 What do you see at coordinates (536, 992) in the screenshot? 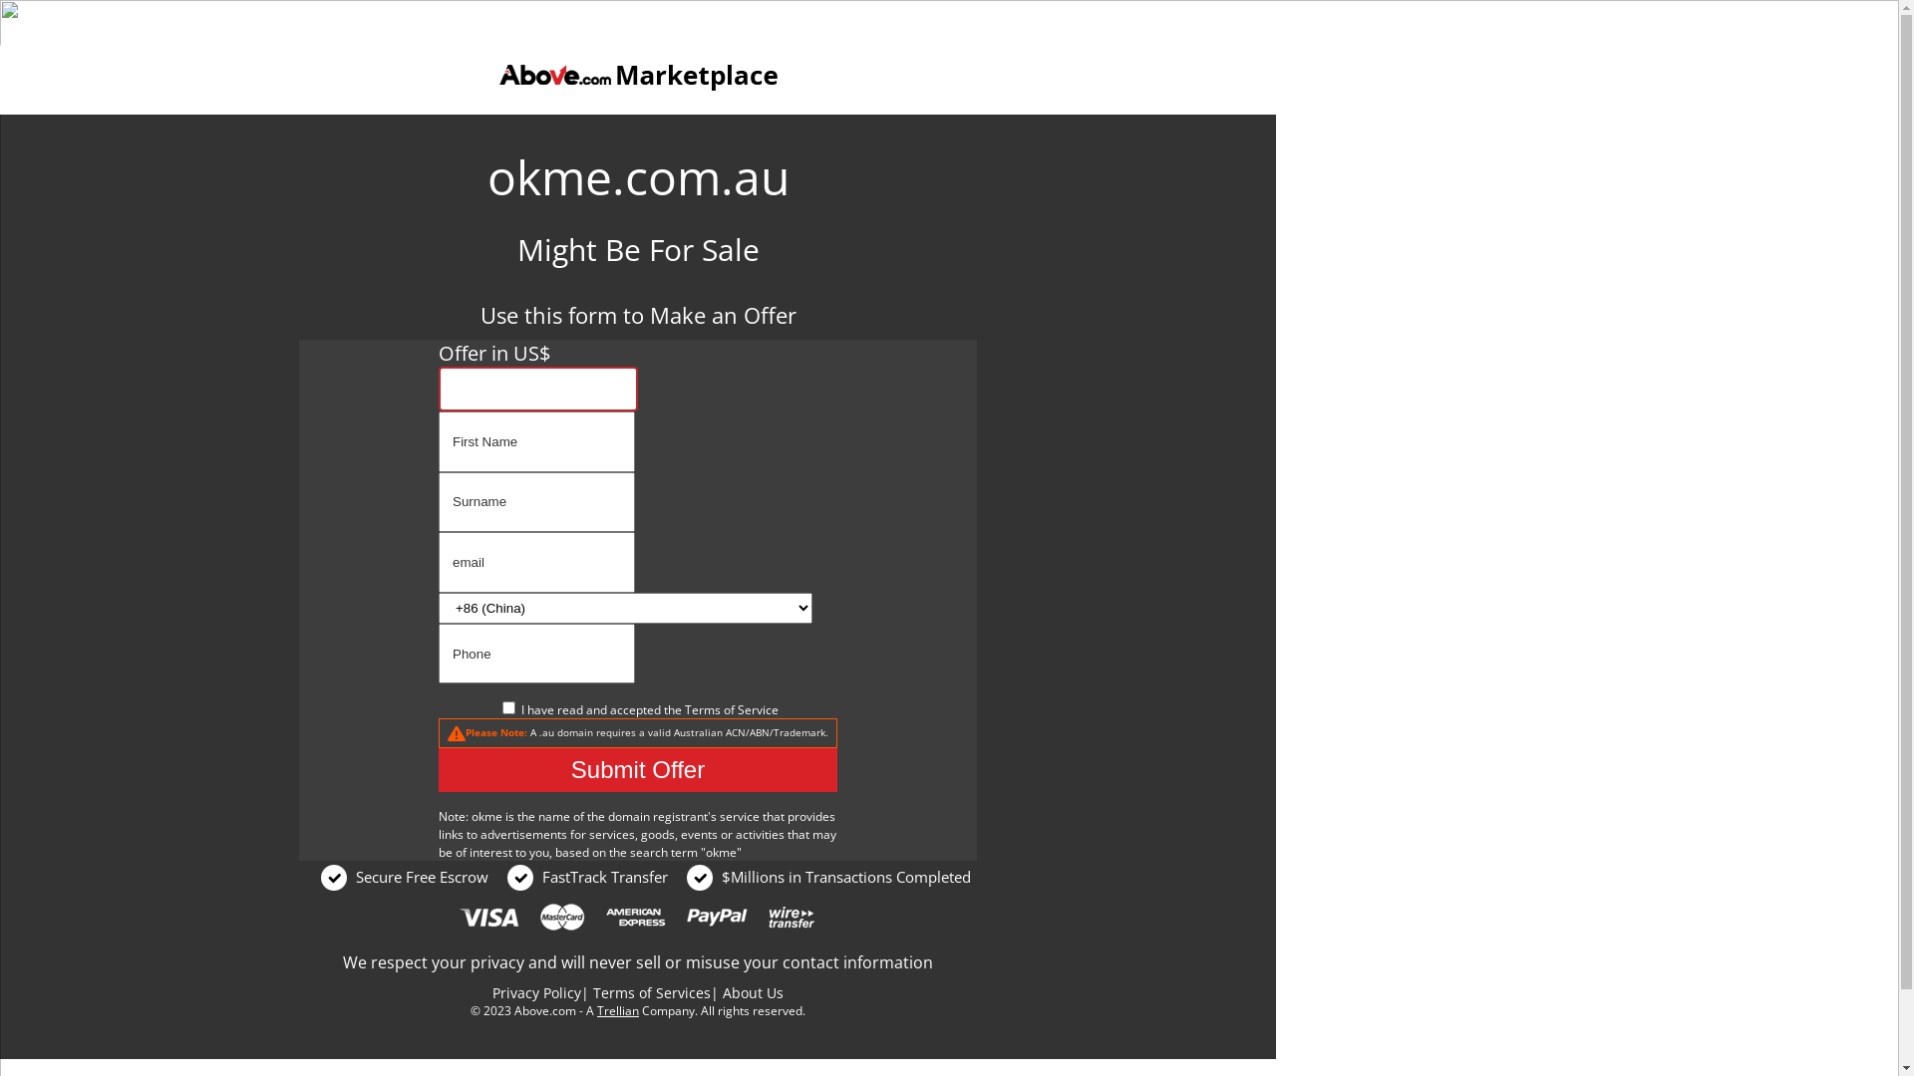
I see `Privacy Policy` at bounding box center [536, 992].